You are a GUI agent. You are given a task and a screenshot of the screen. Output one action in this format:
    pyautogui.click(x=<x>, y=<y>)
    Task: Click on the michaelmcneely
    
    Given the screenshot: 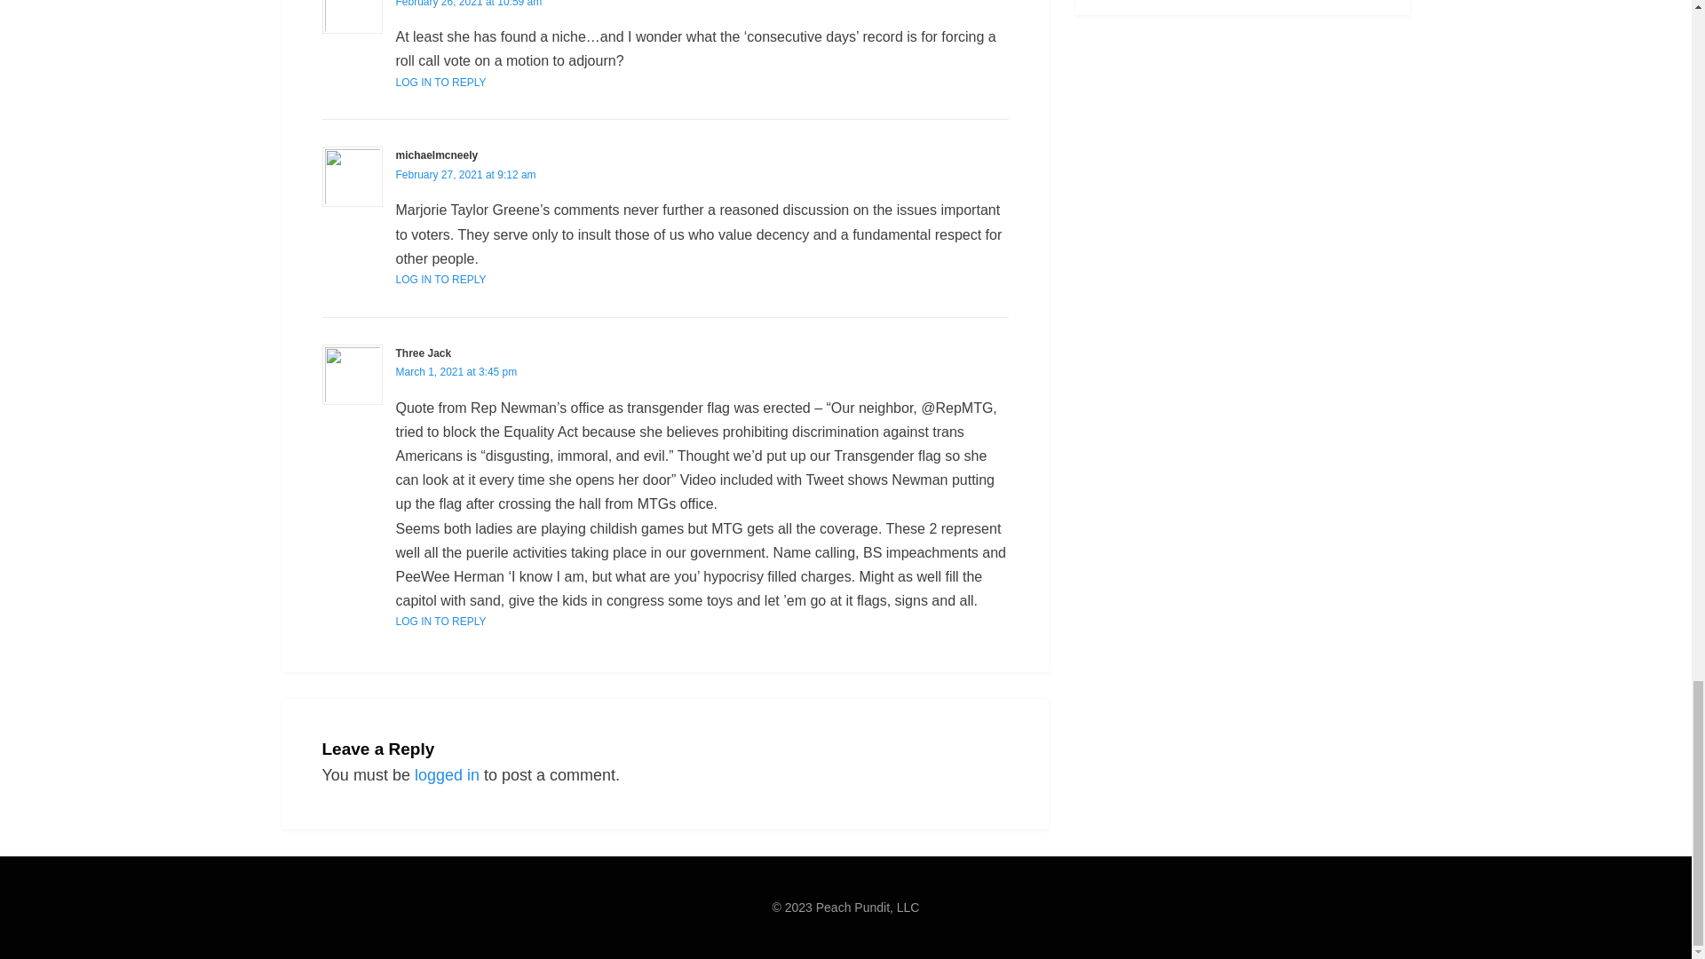 What is the action you would take?
    pyautogui.click(x=437, y=155)
    